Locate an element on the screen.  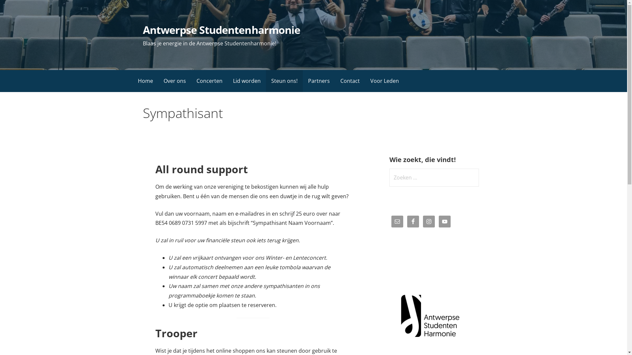
Concerten is located at coordinates (209, 81).